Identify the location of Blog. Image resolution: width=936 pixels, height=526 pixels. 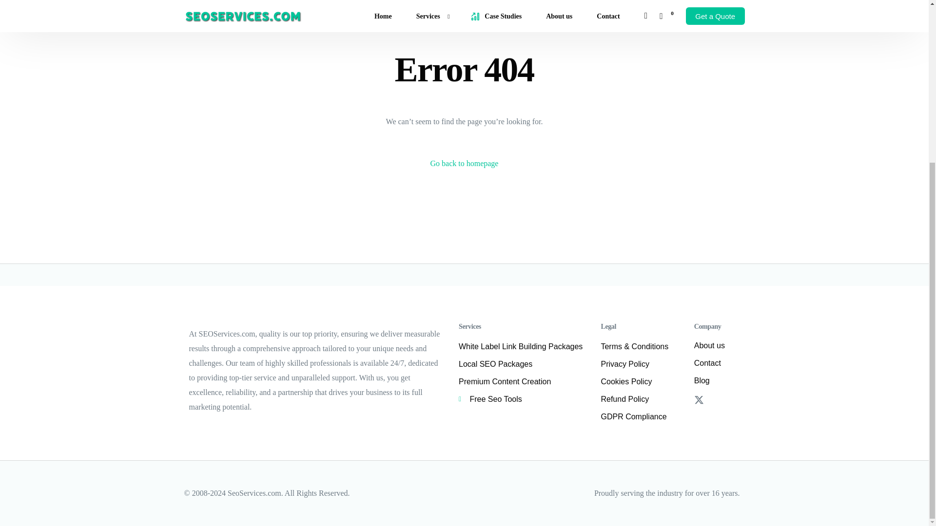
(720, 381).